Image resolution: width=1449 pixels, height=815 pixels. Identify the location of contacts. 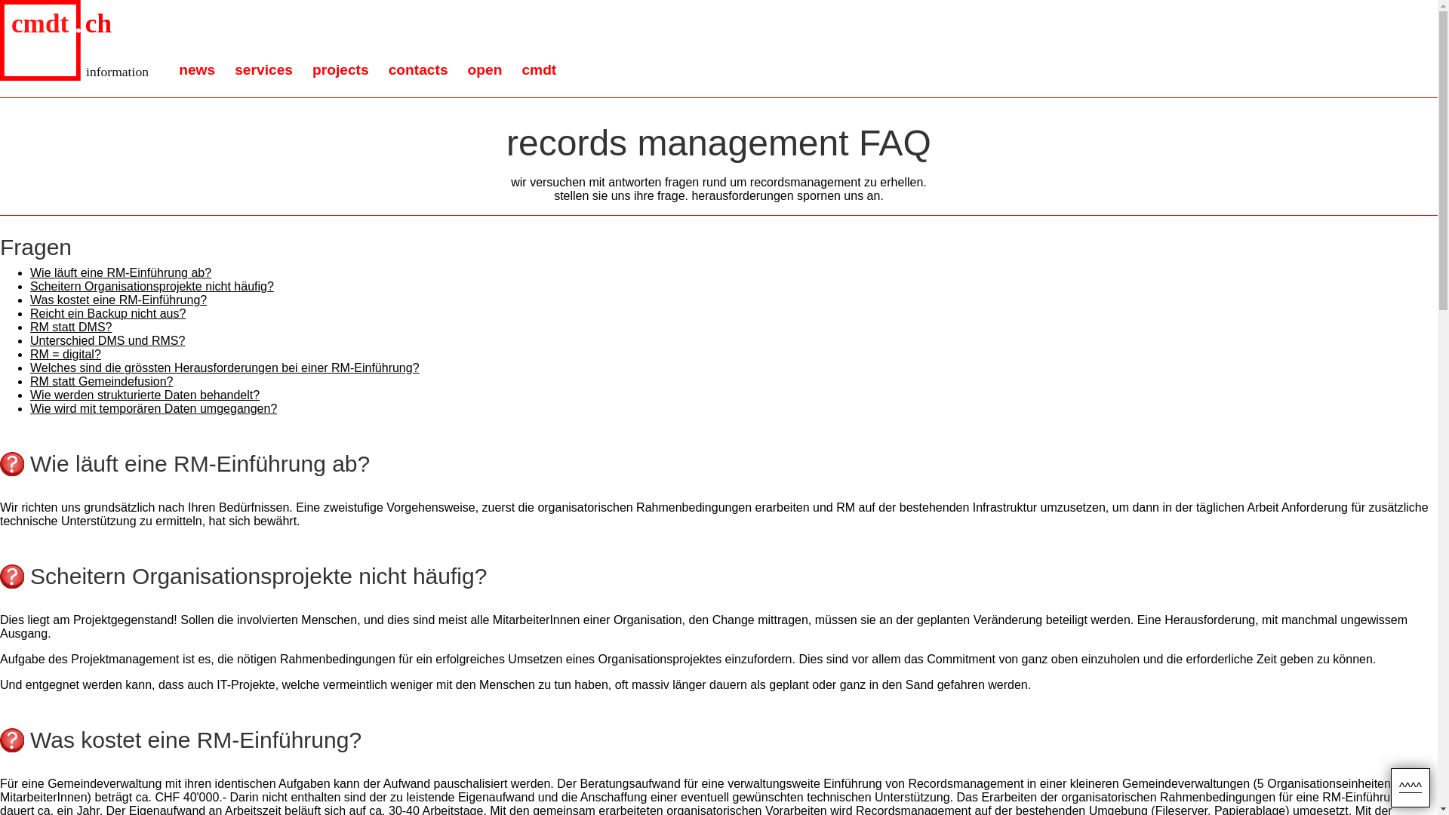
(418, 70).